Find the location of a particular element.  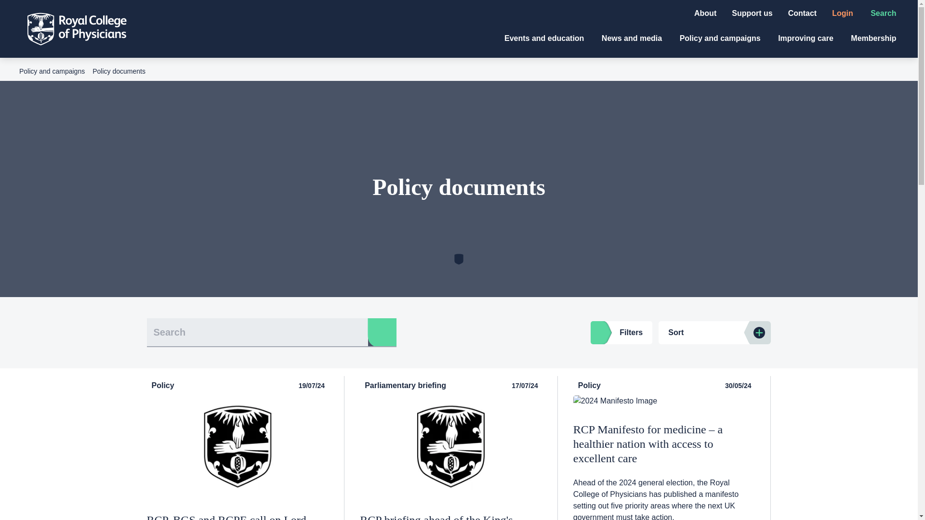

News and media is located at coordinates (633, 38).